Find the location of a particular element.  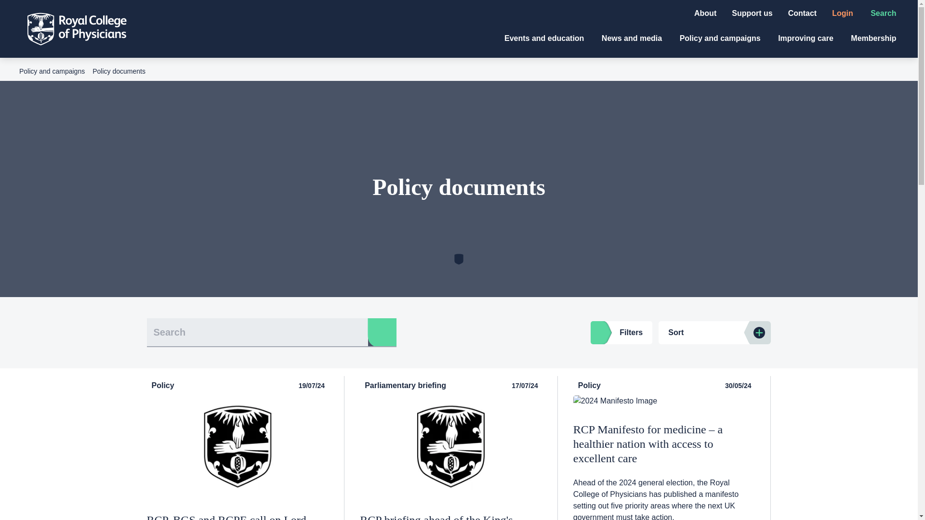

News and media is located at coordinates (633, 38).